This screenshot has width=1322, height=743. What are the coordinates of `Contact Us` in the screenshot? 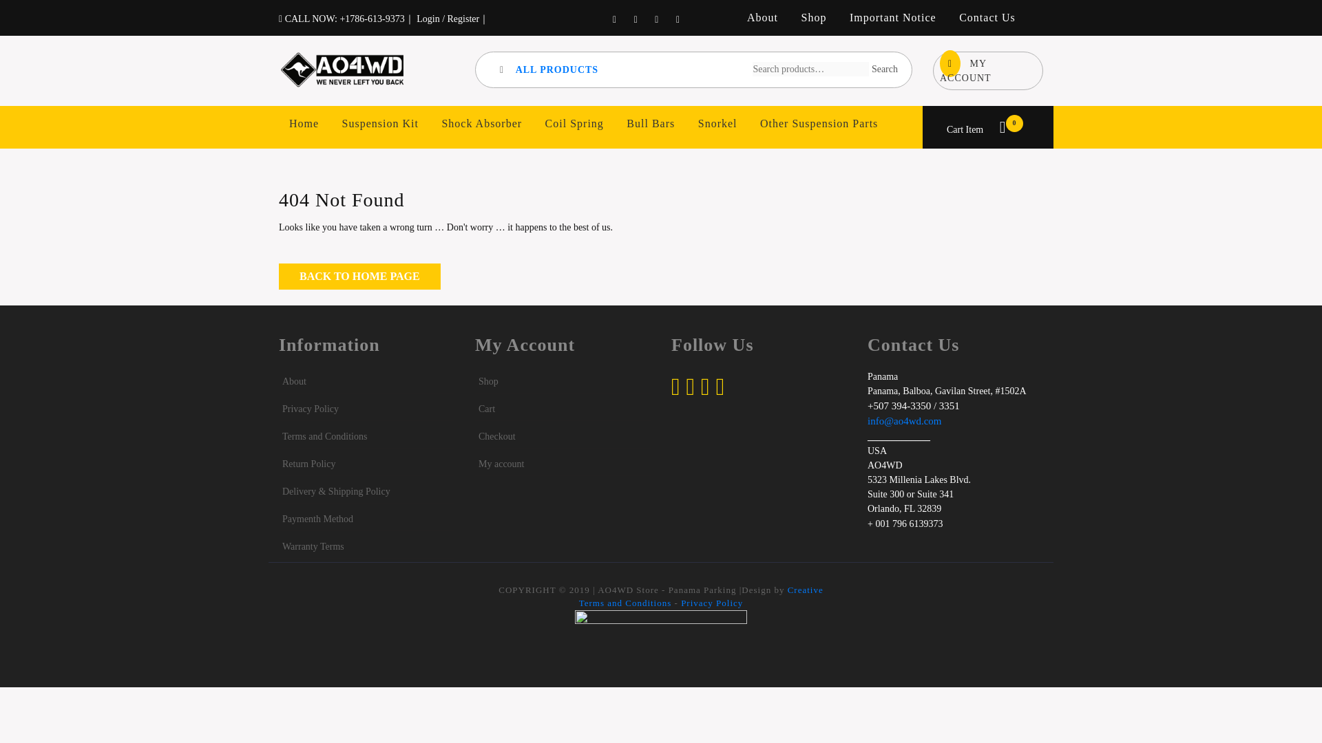 It's located at (317, 519).